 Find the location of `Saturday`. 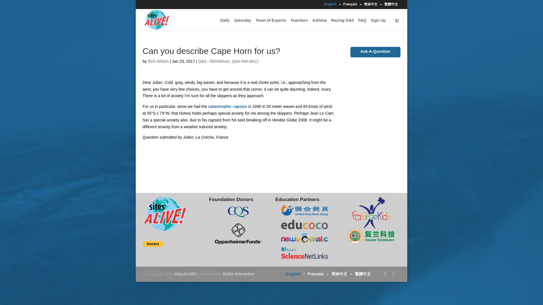

Saturday is located at coordinates (242, 21).